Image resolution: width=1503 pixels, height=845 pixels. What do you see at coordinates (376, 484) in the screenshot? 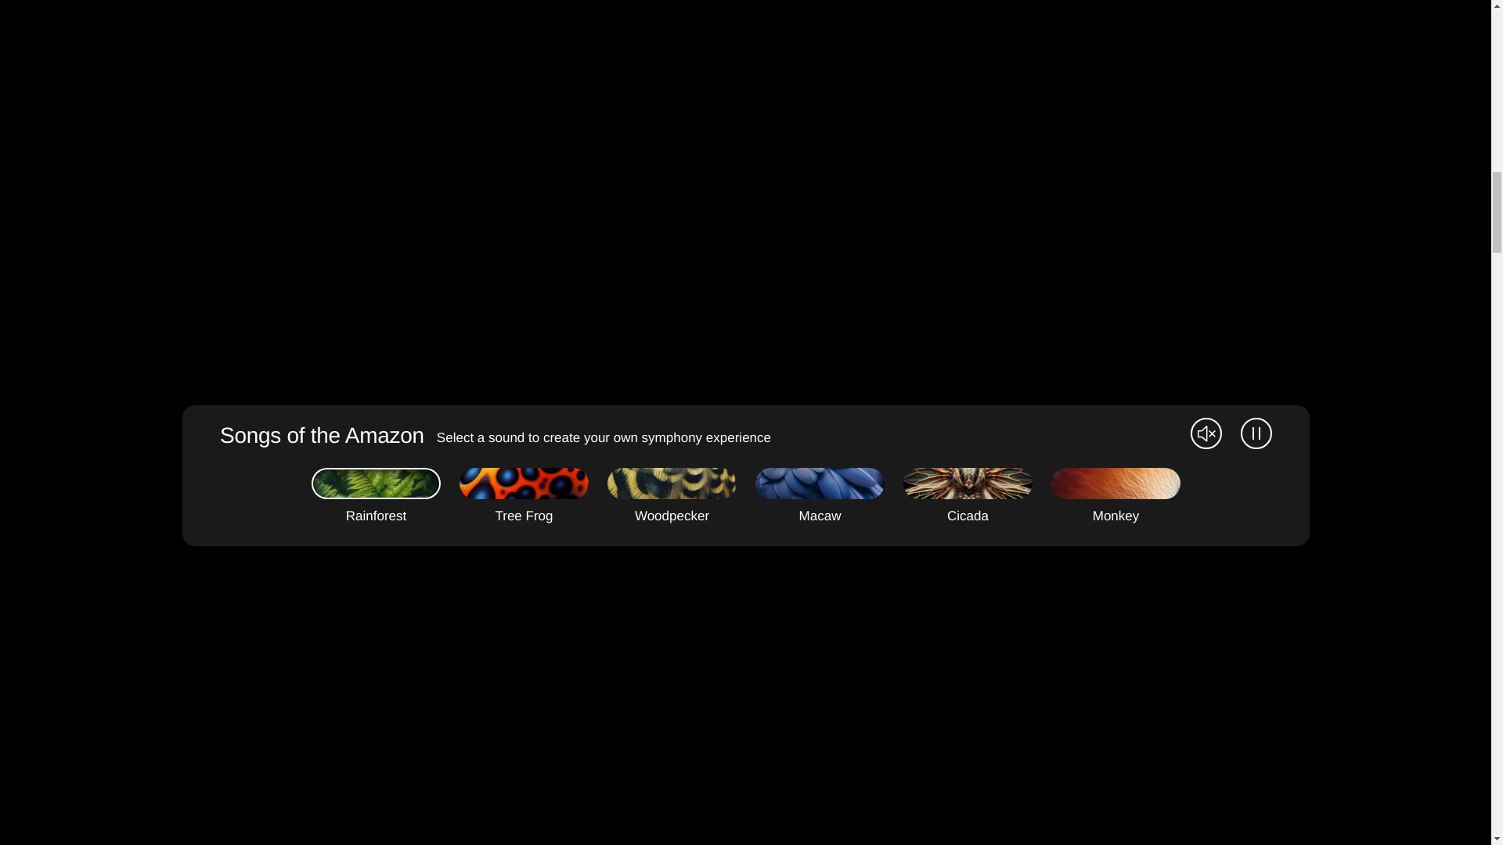
I see `on` at bounding box center [376, 484].